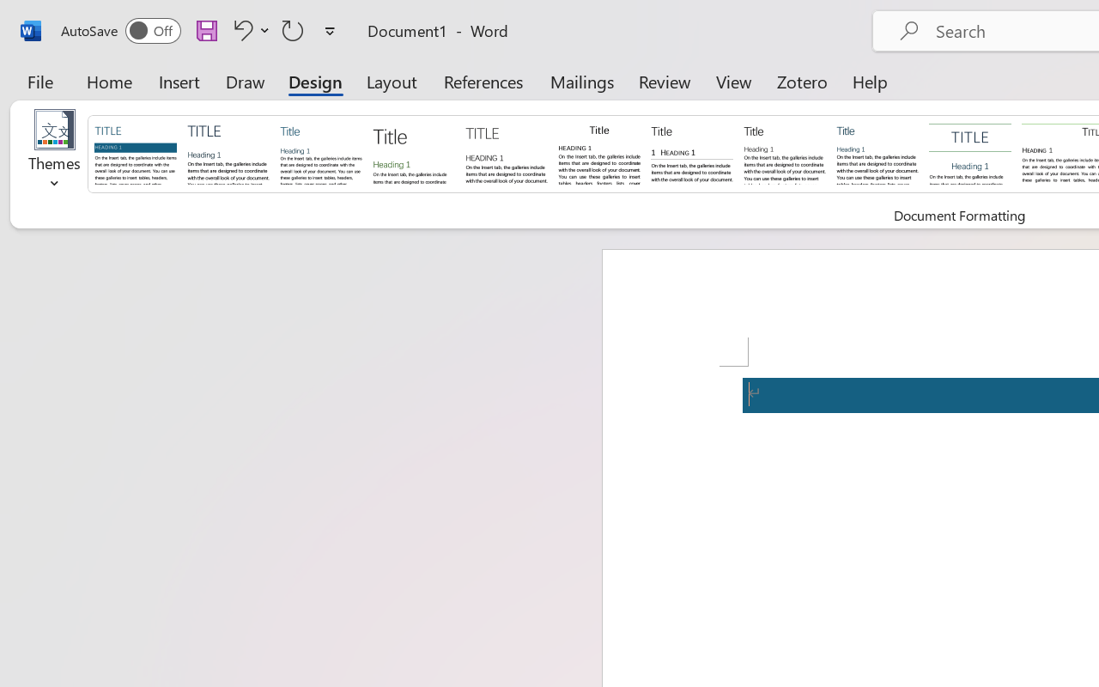  What do you see at coordinates (55, 155) in the screenshot?
I see `Themes` at bounding box center [55, 155].